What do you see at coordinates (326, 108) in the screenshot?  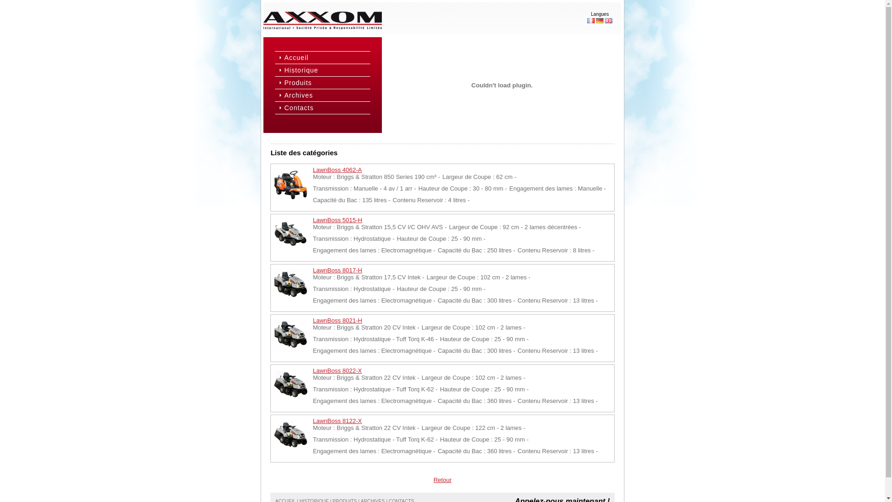 I see `Contacts` at bounding box center [326, 108].